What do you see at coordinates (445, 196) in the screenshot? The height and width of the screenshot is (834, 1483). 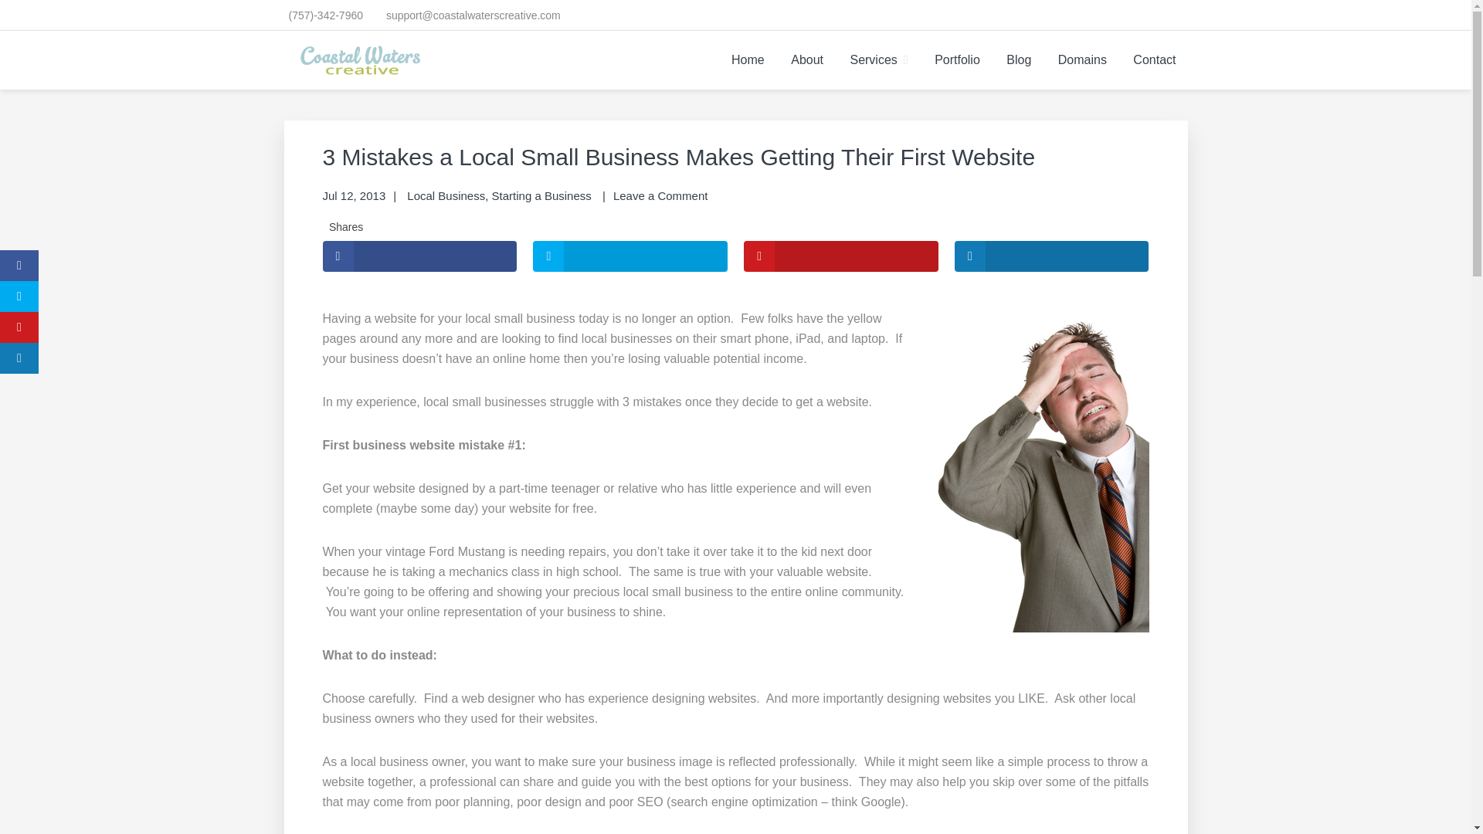 I see `Local Business` at bounding box center [445, 196].